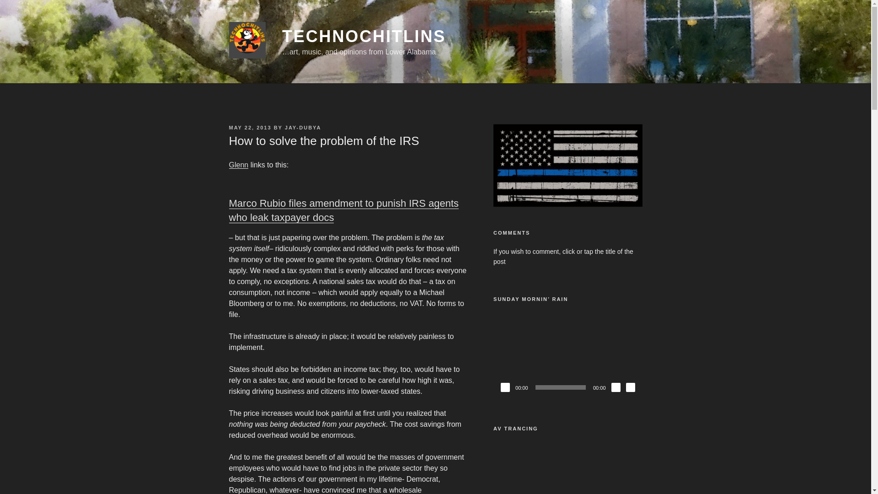  I want to click on JAY-DUBYA, so click(303, 128).